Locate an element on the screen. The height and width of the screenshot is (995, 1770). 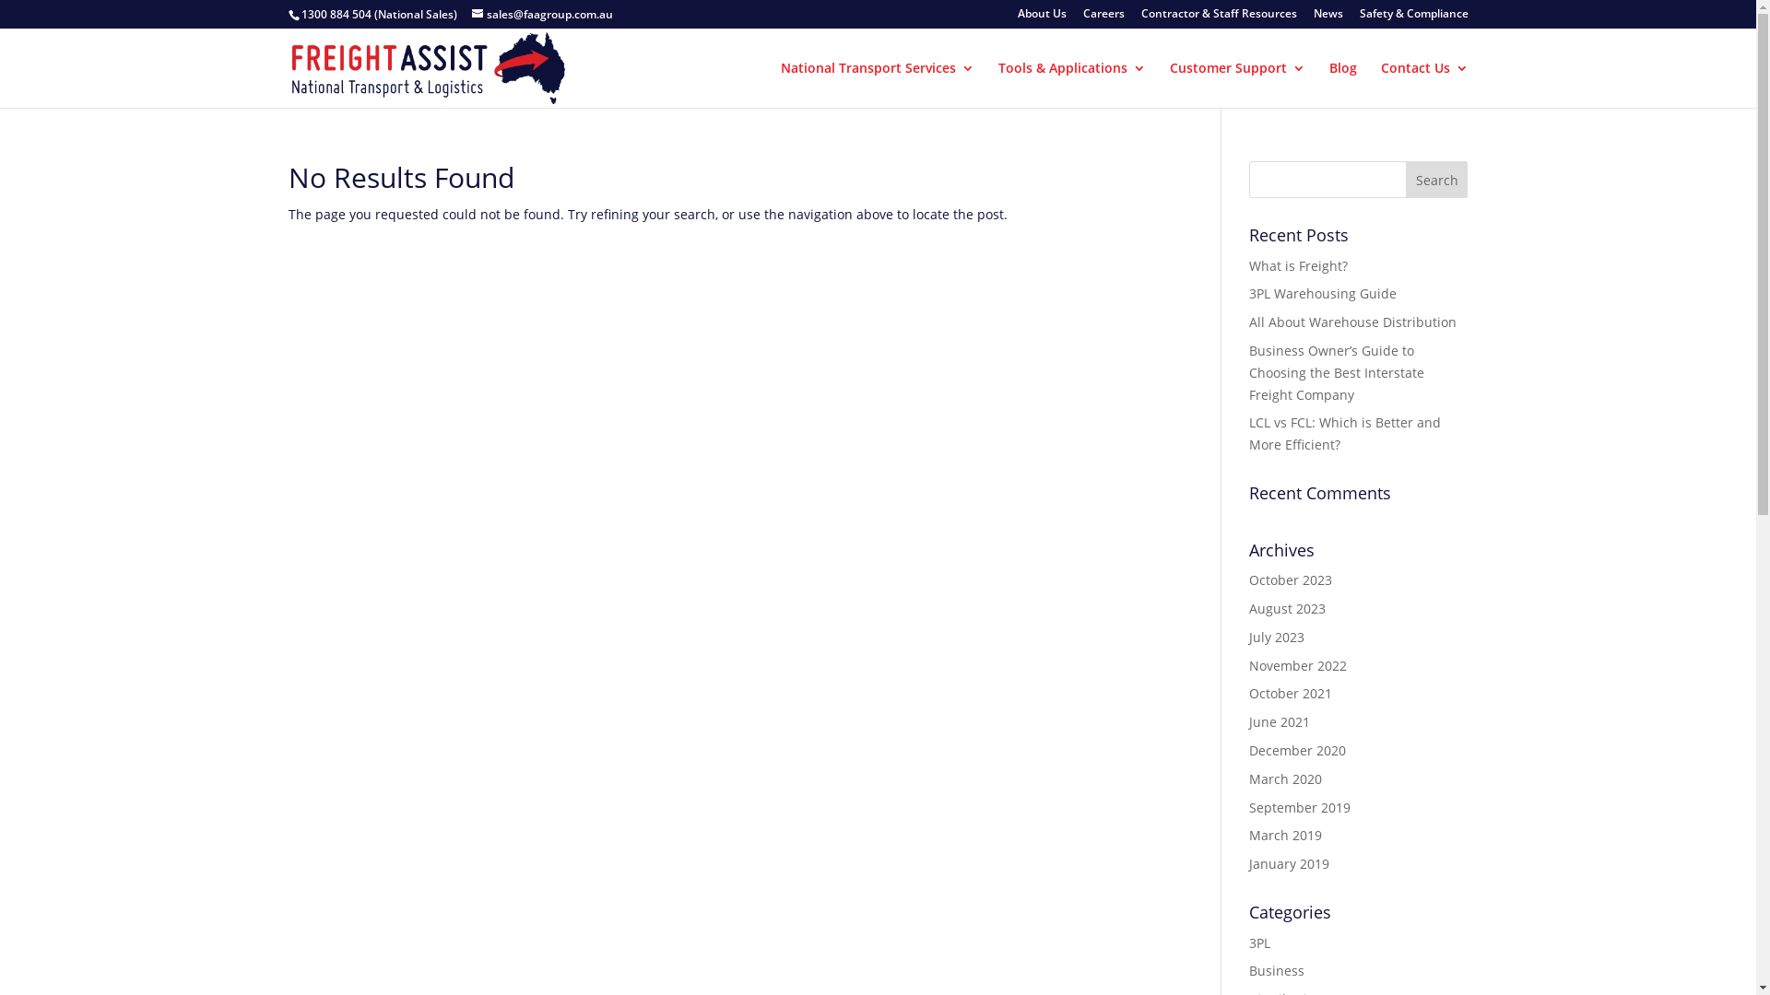
August 2023 is located at coordinates (1287, 608).